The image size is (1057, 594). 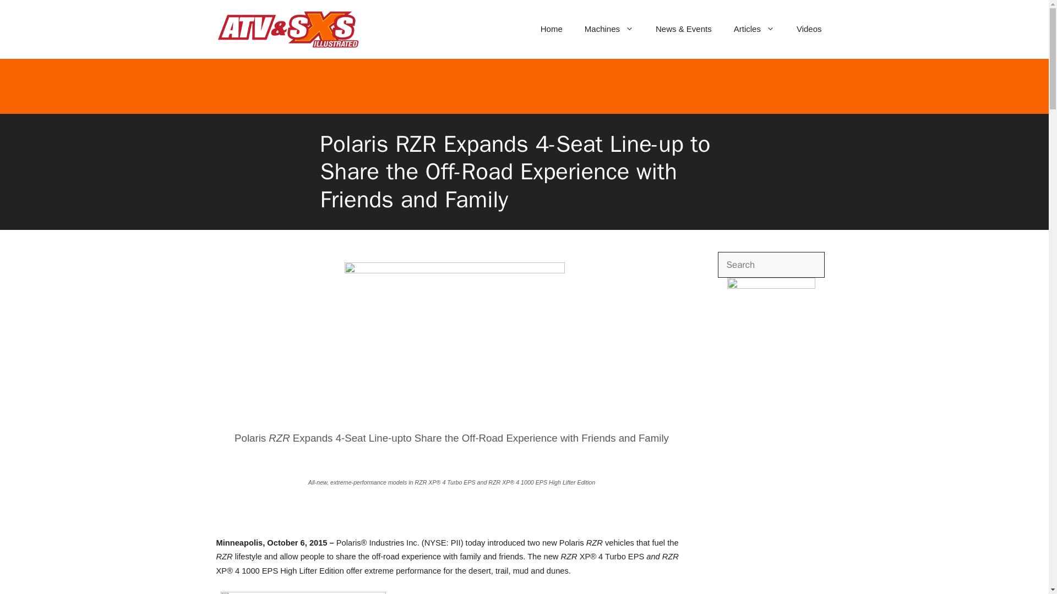 I want to click on Videos, so click(x=809, y=29).